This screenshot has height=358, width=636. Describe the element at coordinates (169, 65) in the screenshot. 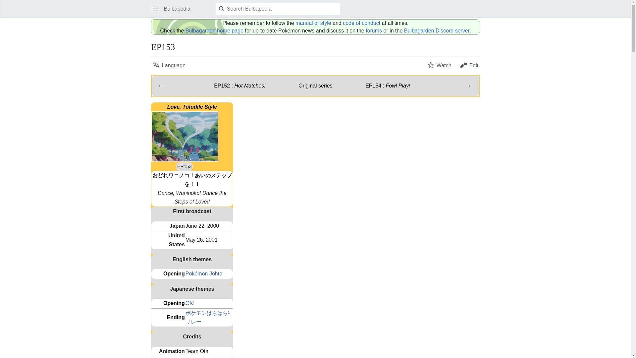

I see `Language` at that location.